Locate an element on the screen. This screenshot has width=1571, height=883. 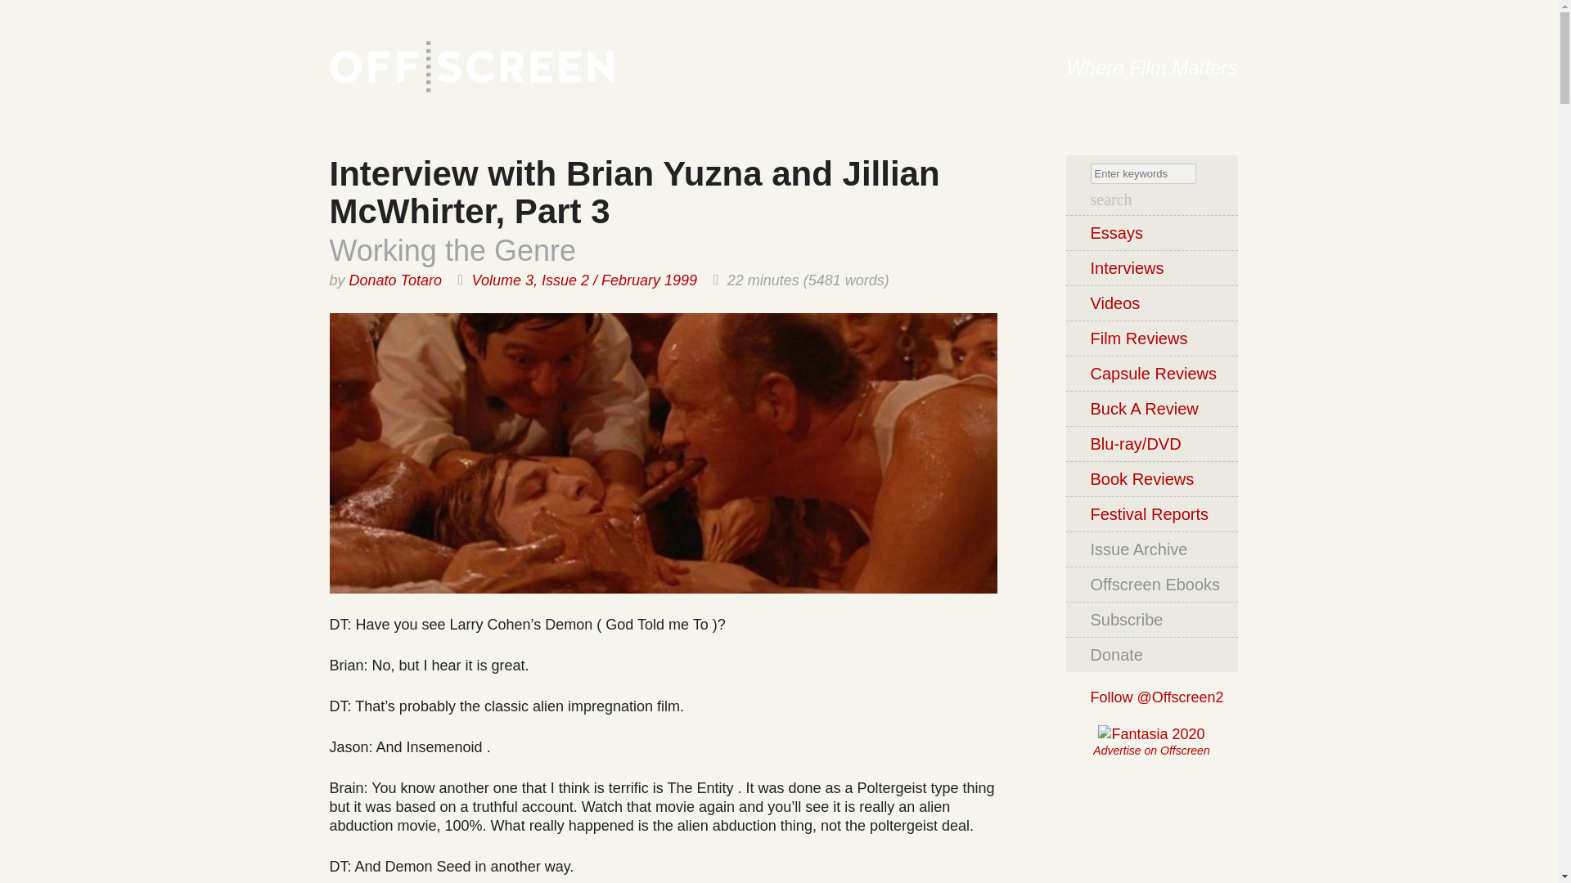
Essays is located at coordinates (1150, 232).